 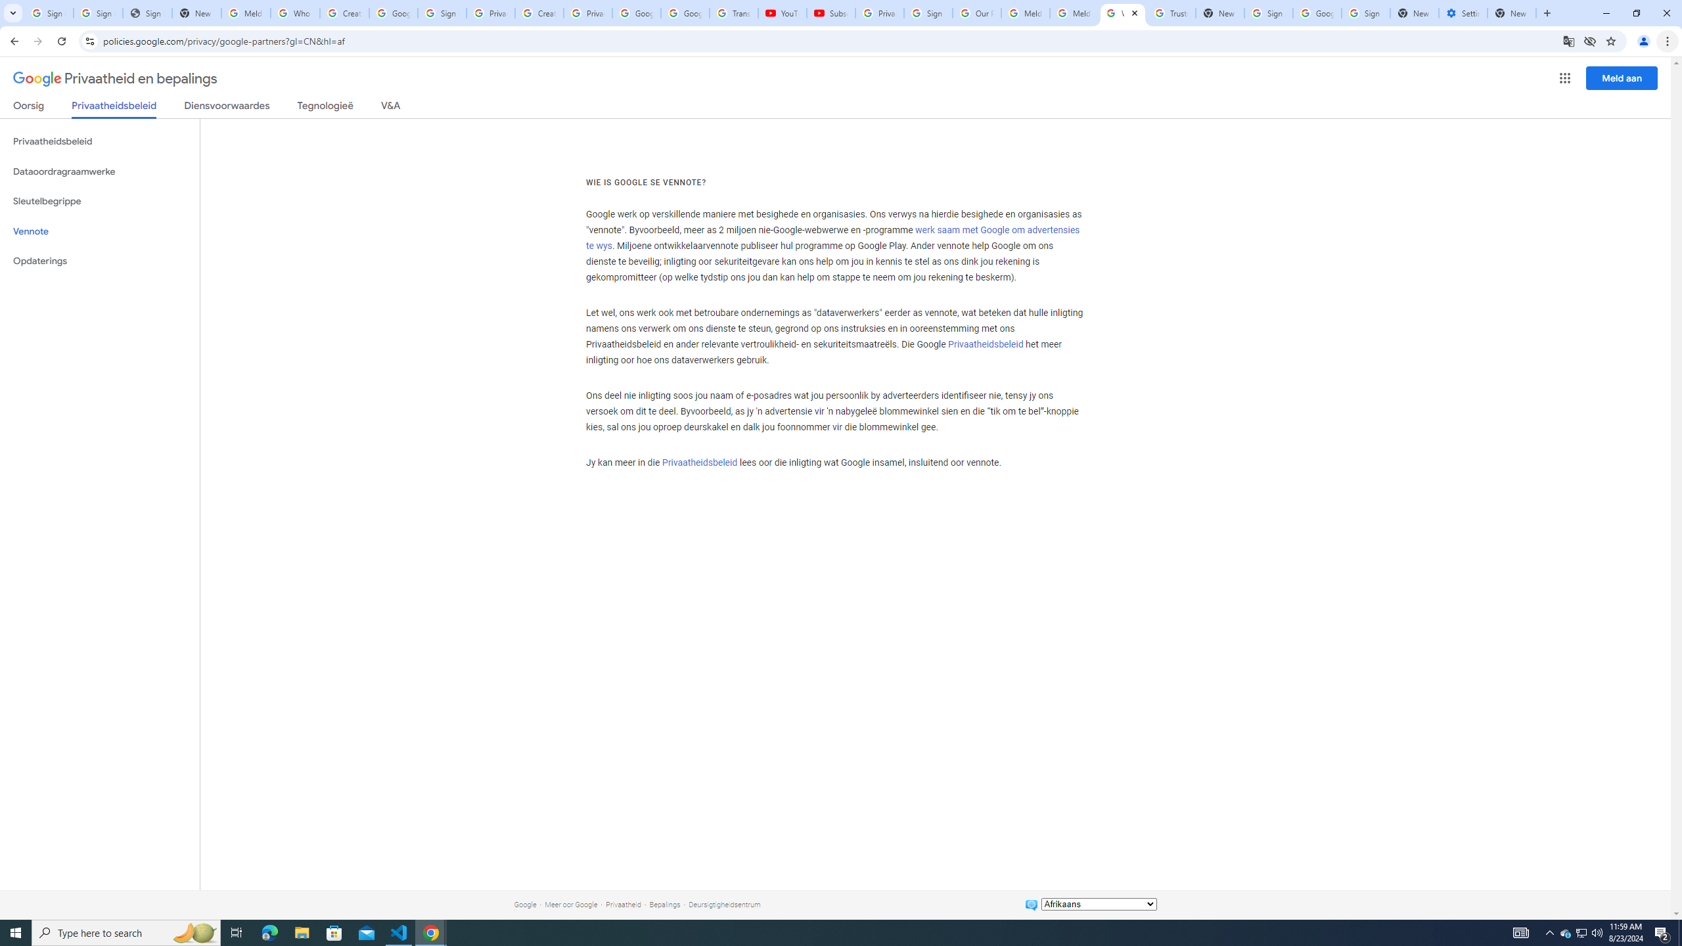 What do you see at coordinates (539, 13) in the screenshot?
I see `Create your Google Account` at bounding box center [539, 13].